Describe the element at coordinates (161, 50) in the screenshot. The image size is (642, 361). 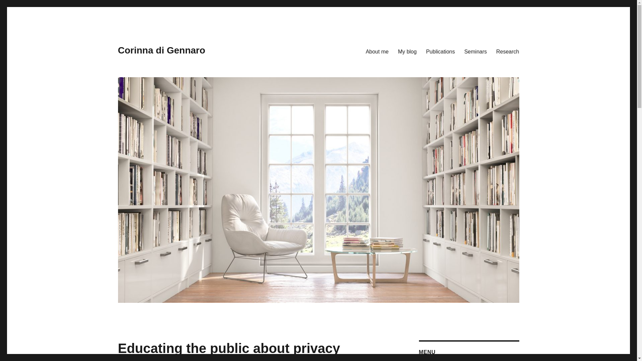
I see `Corinna di Gennaro` at that location.